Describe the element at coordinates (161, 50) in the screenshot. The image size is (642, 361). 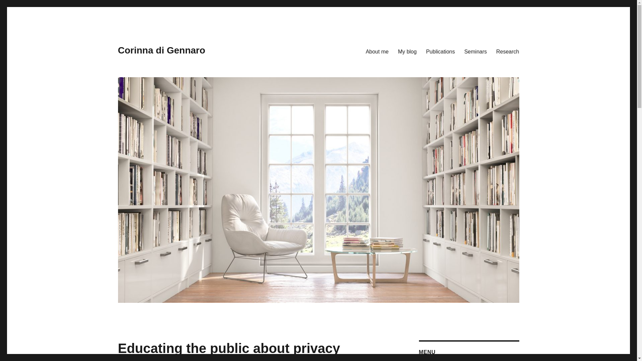
I see `Corinna di Gennaro` at that location.